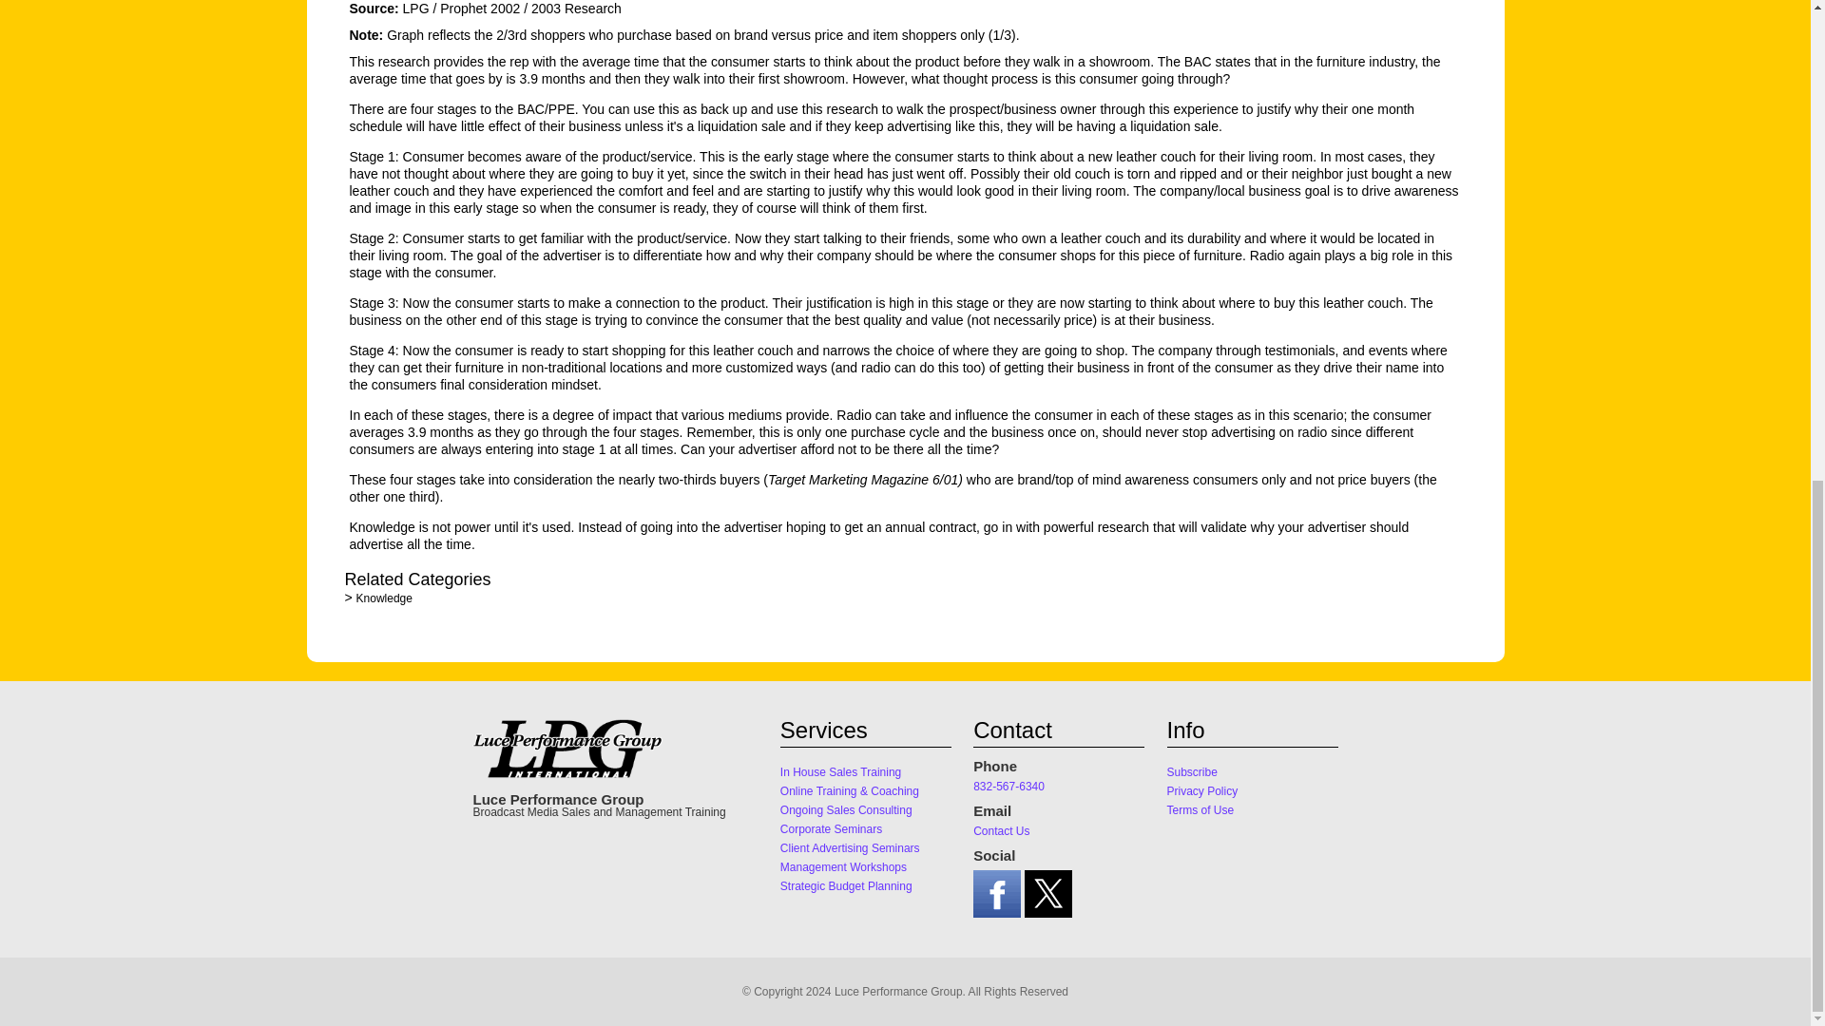 This screenshot has width=1825, height=1026. I want to click on Knowledge, so click(384, 598).